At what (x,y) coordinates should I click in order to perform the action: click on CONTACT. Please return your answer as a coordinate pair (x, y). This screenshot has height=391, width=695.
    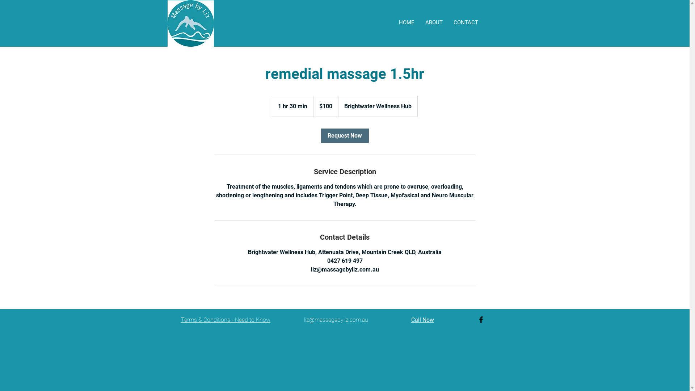
    Looking at the image, I should click on (466, 22).